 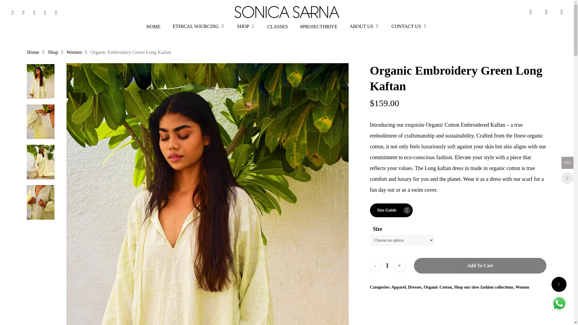 What do you see at coordinates (56, 12) in the screenshot?
I see `INSTAGRAM` at bounding box center [56, 12].